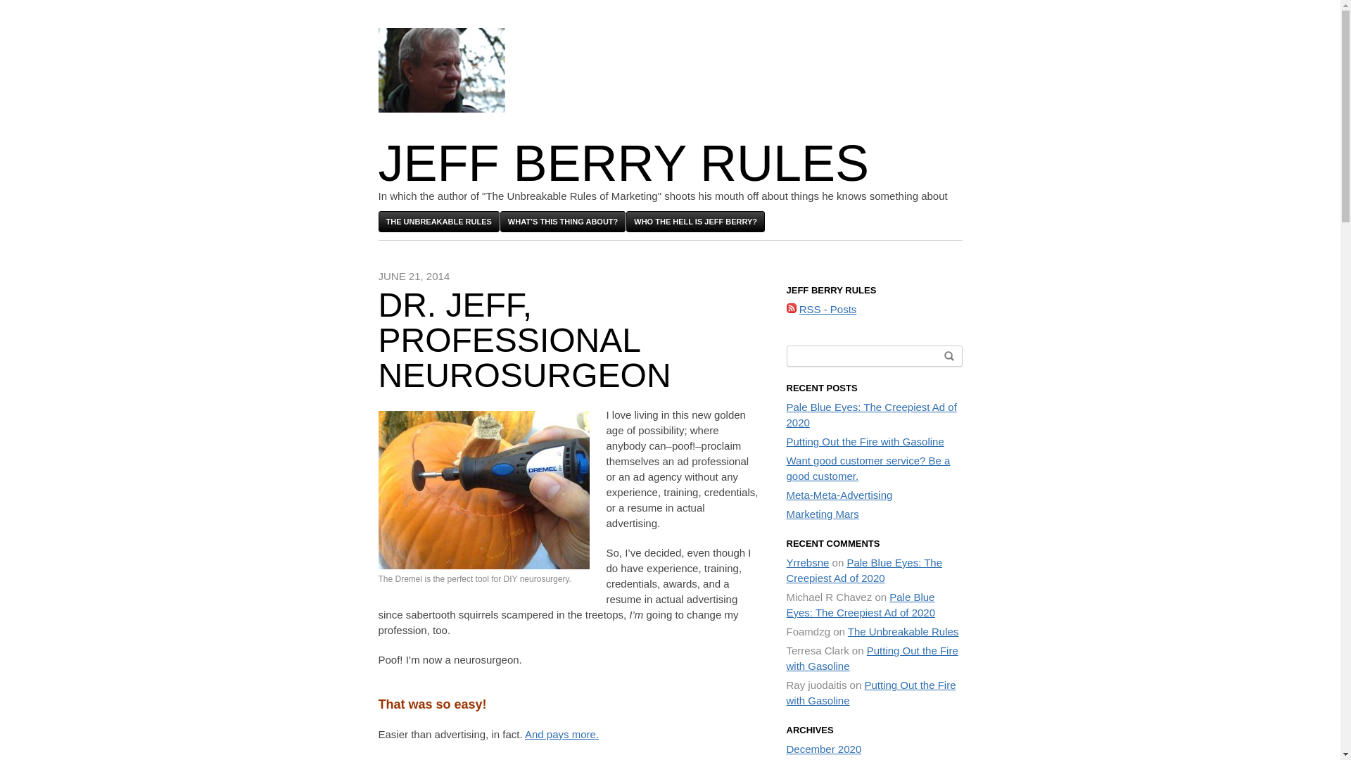 Image resolution: width=1351 pixels, height=760 pixels. Describe the element at coordinates (695, 222) in the screenshot. I see `WHO THE HELL IS JEFF BERRY?` at that location.